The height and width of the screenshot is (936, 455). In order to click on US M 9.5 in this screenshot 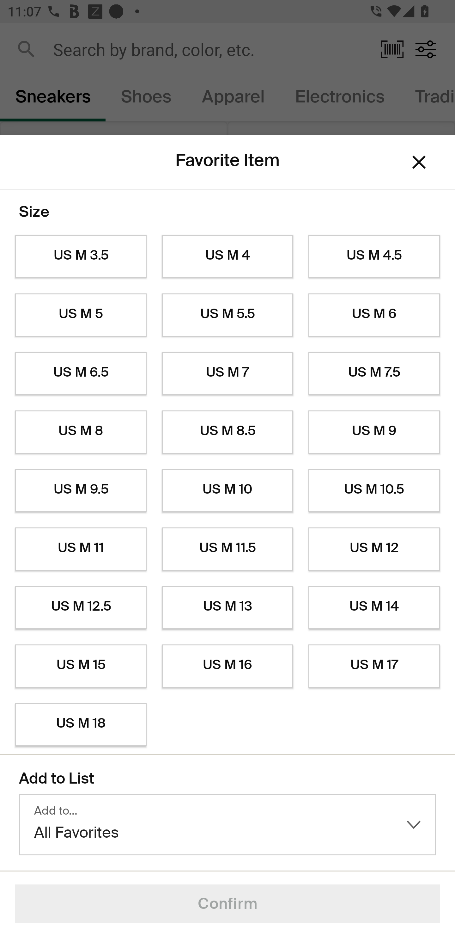, I will do `click(81, 491)`.